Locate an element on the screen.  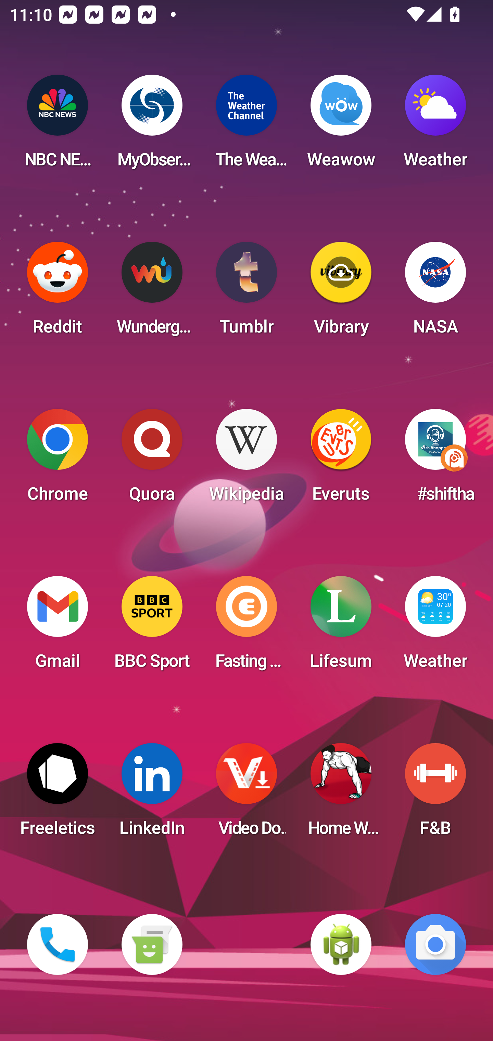
NASA is located at coordinates (435, 292).